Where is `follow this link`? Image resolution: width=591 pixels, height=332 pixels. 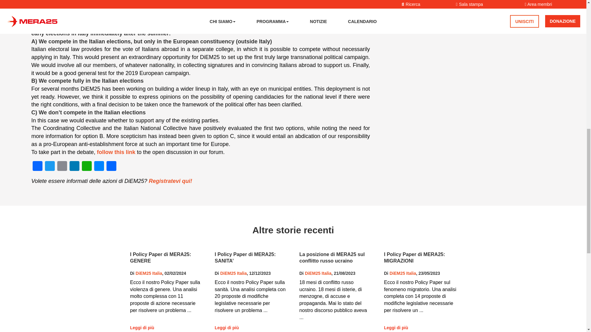
follow this link is located at coordinates (116, 152).